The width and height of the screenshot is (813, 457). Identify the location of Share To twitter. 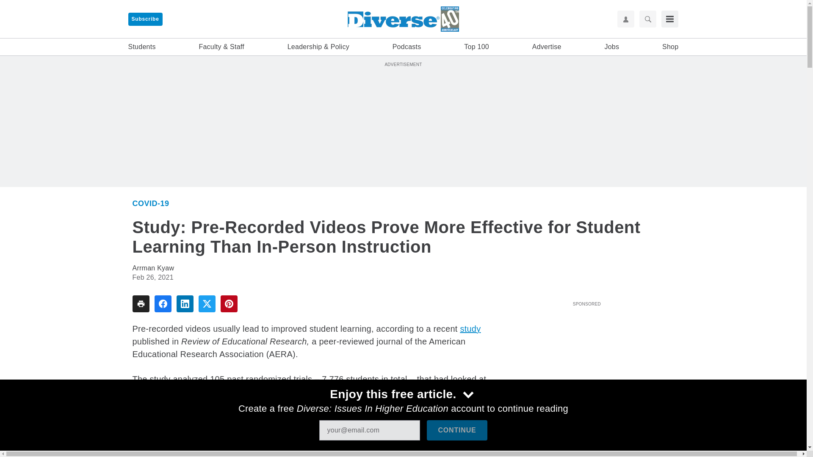
(207, 303).